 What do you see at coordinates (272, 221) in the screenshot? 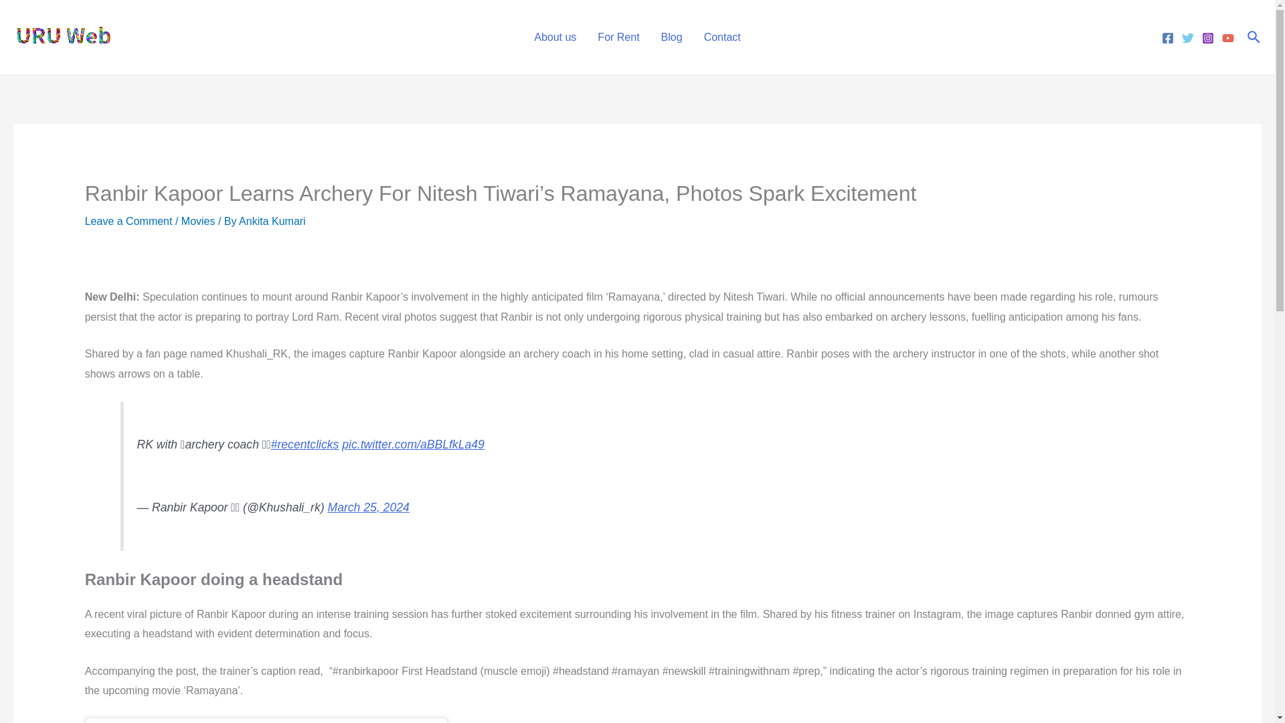
I see `View all posts by Ankita Kumari` at bounding box center [272, 221].